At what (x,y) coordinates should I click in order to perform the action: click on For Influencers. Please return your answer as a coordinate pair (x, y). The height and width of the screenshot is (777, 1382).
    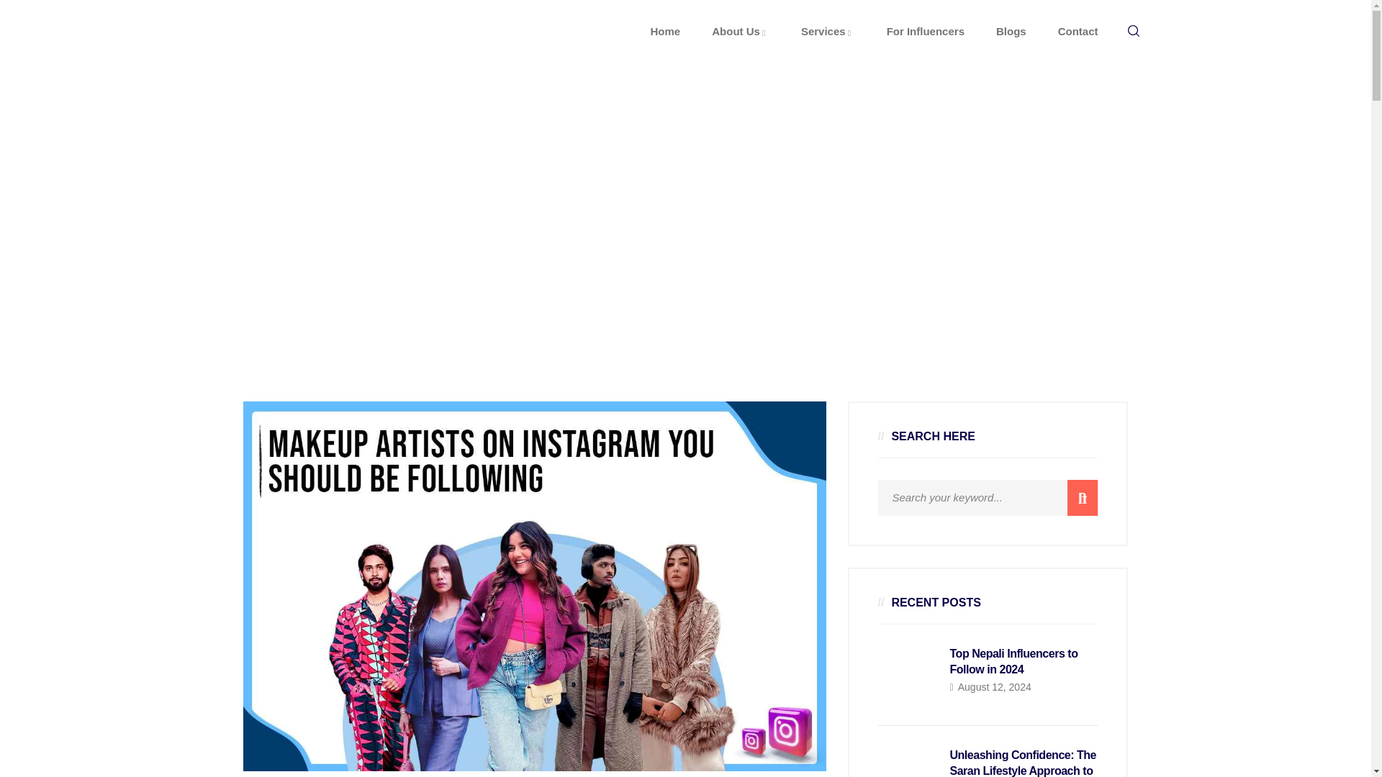
    Looking at the image, I should click on (926, 32).